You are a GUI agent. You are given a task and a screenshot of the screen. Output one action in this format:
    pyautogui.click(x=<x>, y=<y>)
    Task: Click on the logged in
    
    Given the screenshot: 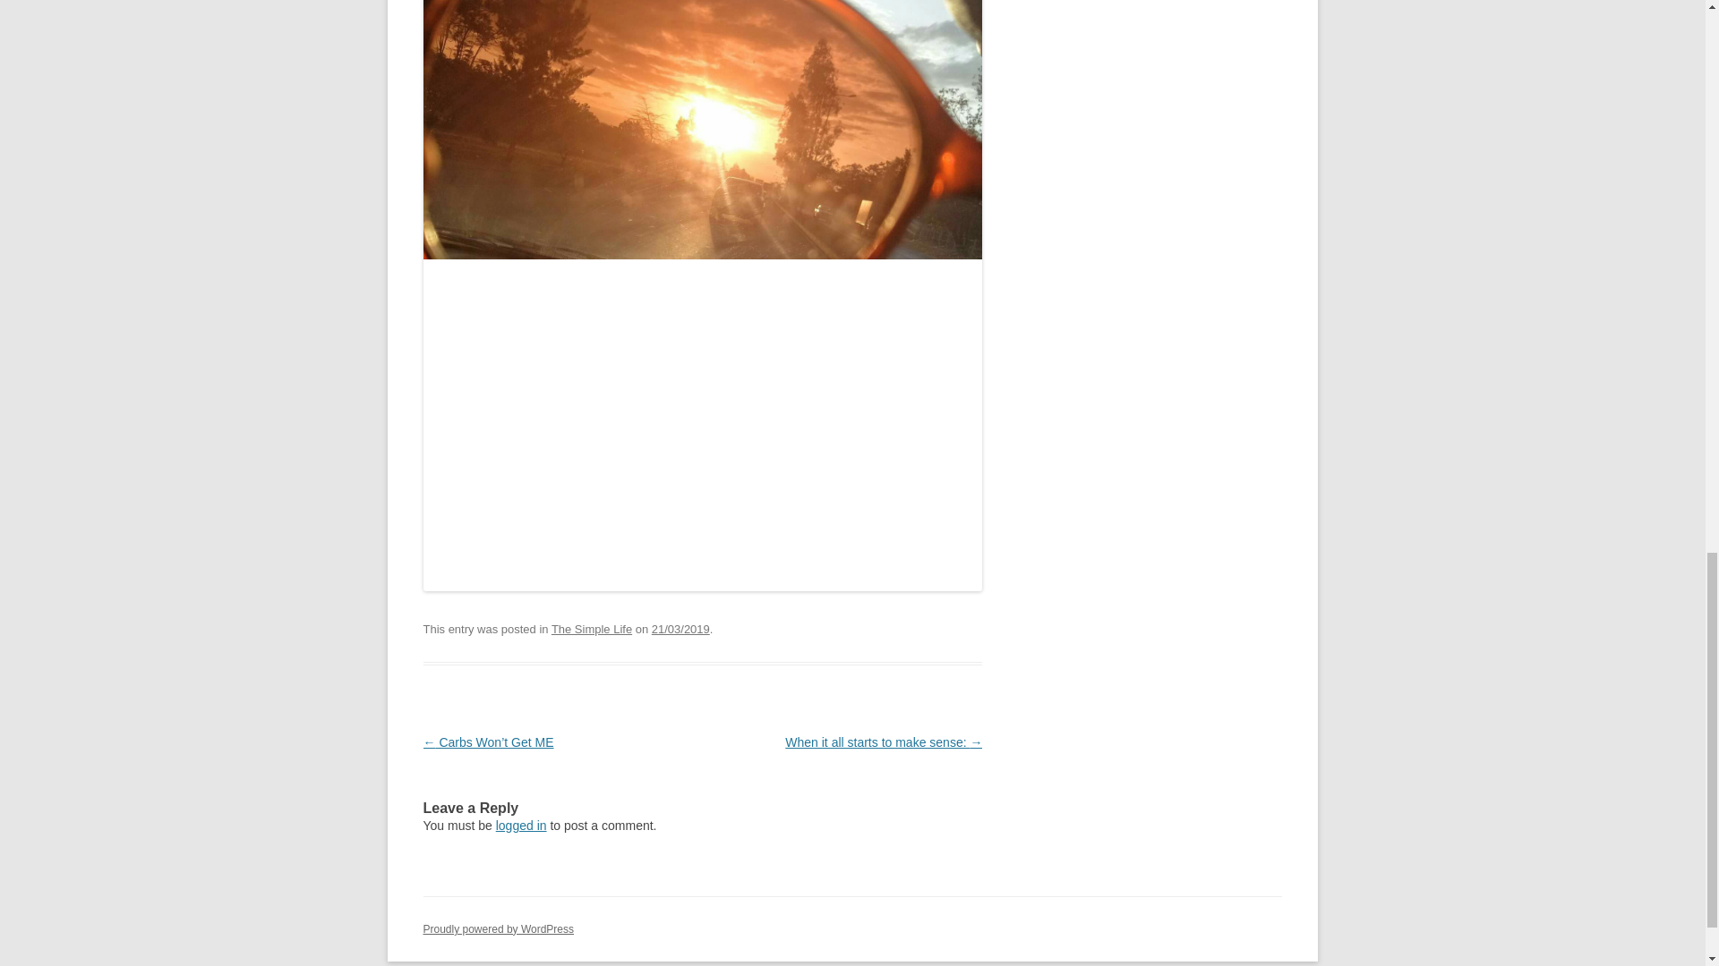 What is the action you would take?
    pyautogui.click(x=521, y=825)
    